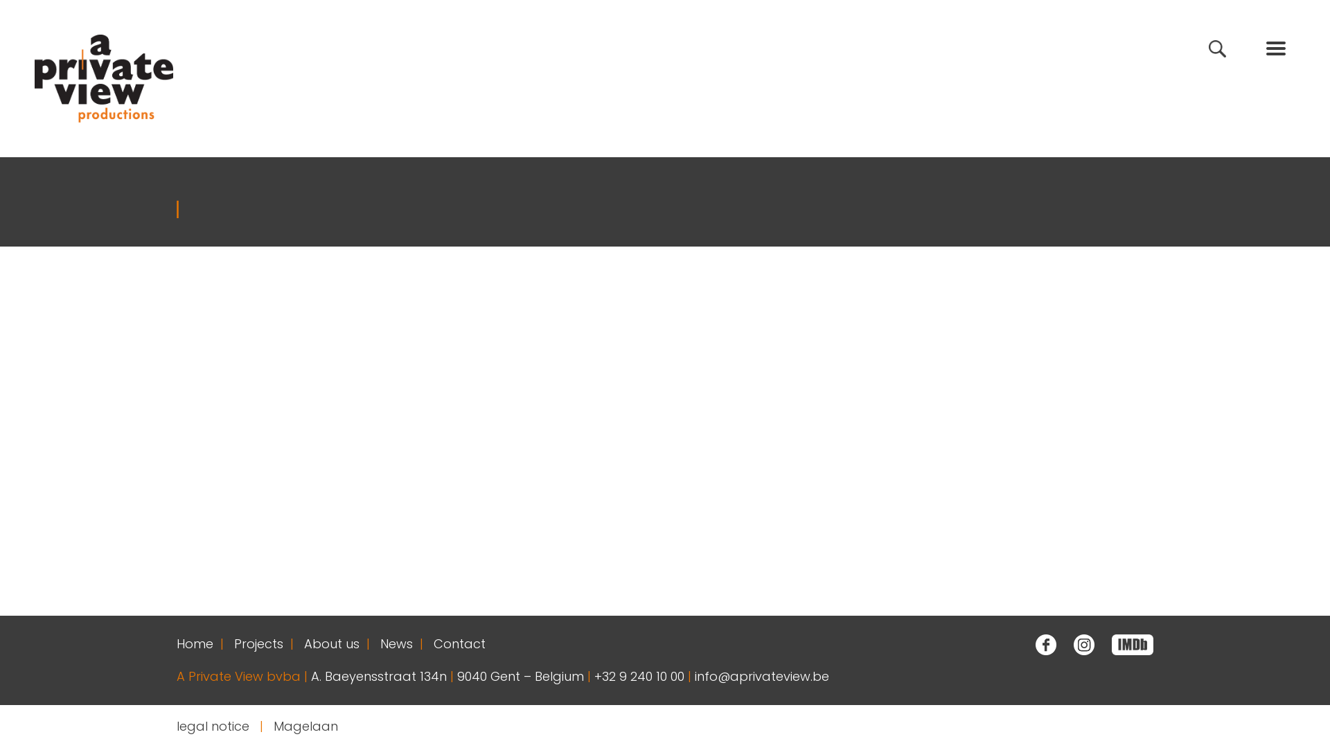 The height and width of the screenshot is (748, 1330). What do you see at coordinates (332, 644) in the screenshot?
I see `About us` at bounding box center [332, 644].